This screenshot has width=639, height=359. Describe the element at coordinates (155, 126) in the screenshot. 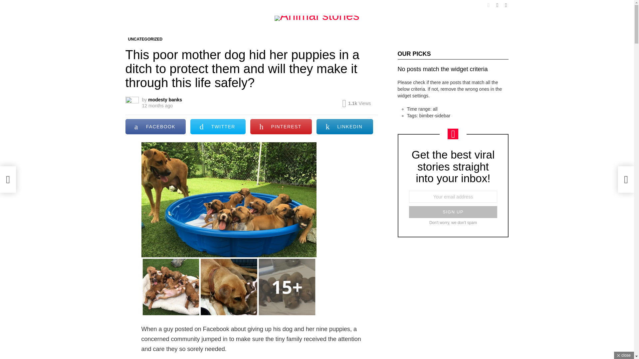

I see `FACEBOOK` at that location.